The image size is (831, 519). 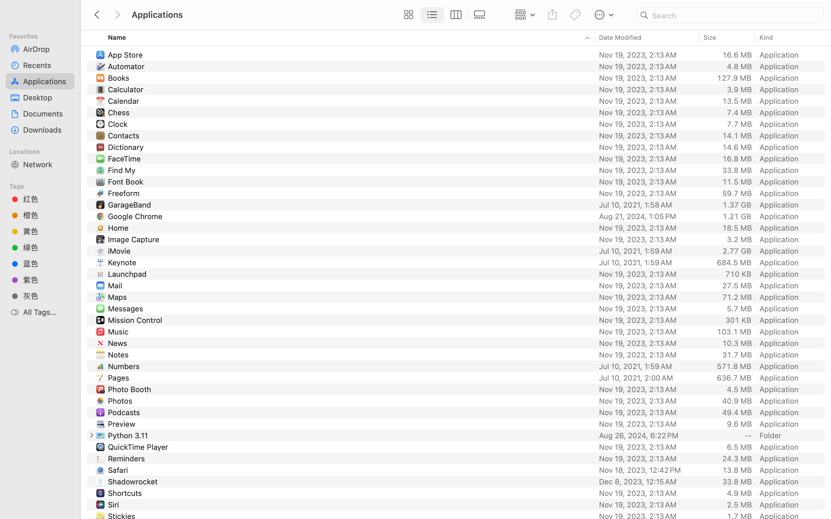 What do you see at coordinates (126, 159) in the screenshot?
I see `FaceTime` at bounding box center [126, 159].